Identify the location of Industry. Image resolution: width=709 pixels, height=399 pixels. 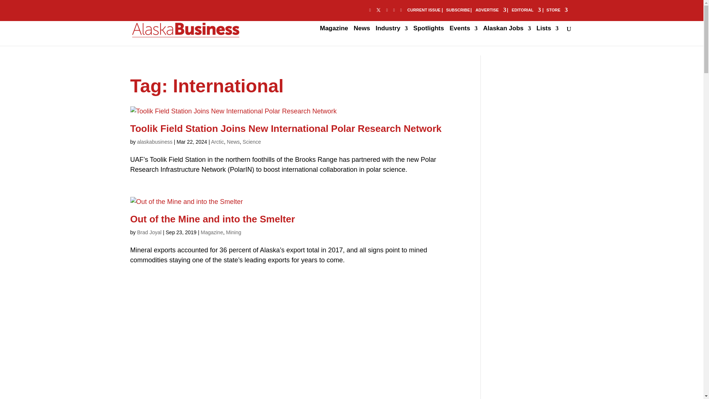
(391, 36).